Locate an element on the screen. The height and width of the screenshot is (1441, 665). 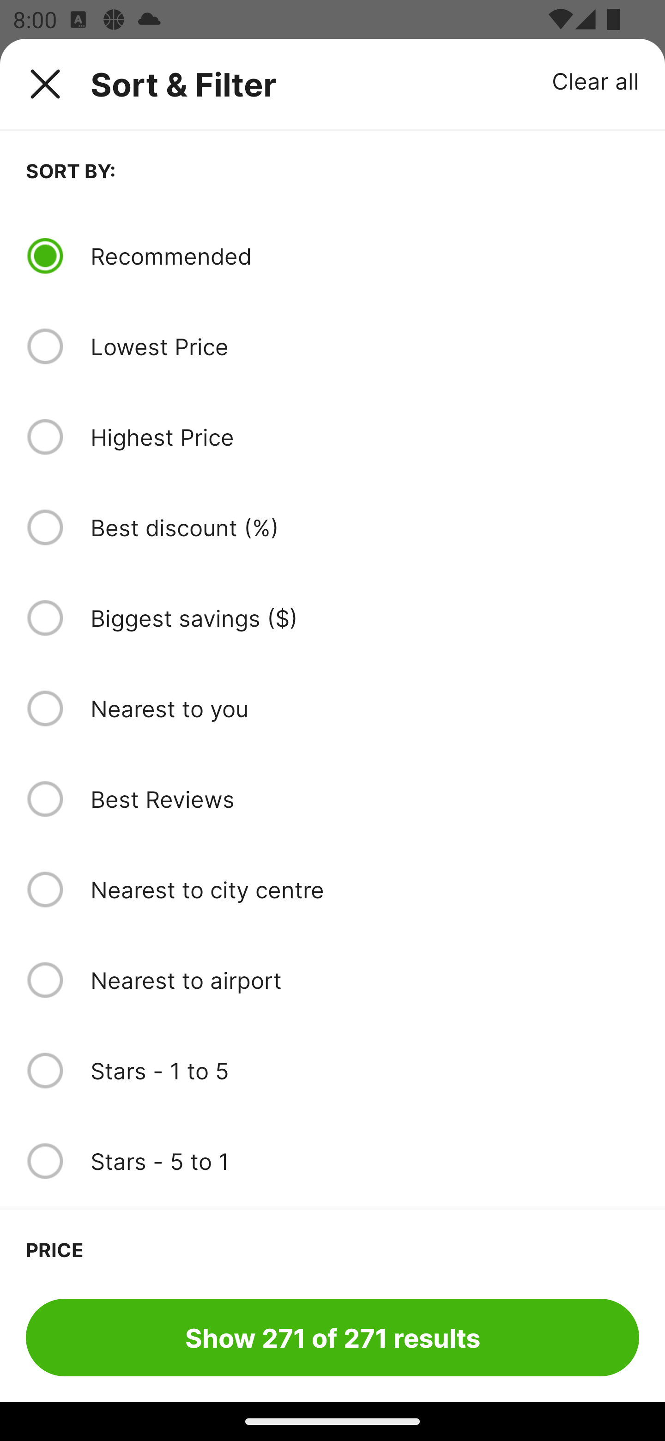
Highest Price is located at coordinates (364, 436).